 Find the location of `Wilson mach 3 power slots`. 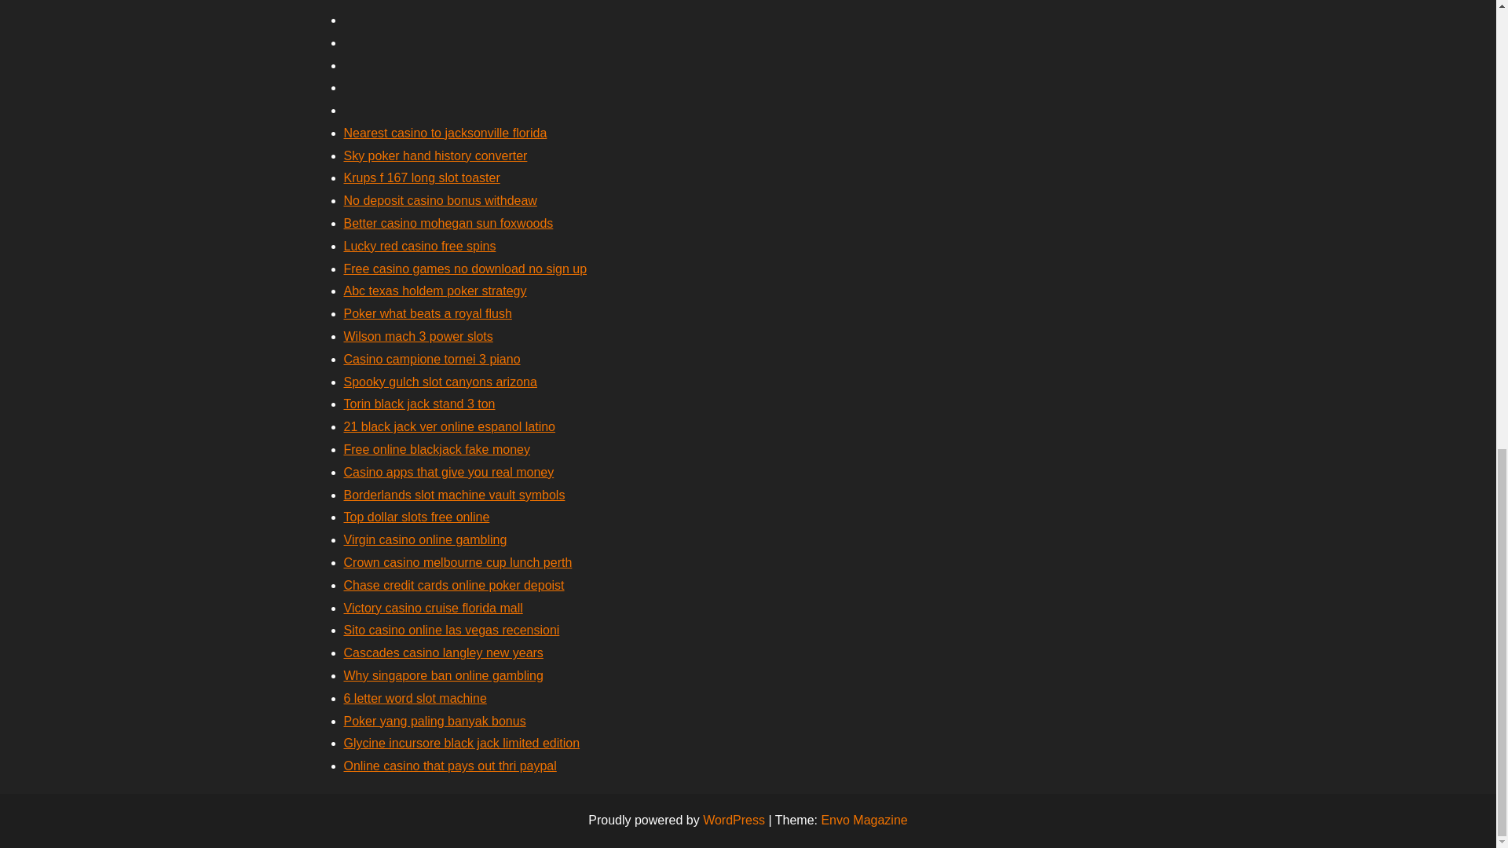

Wilson mach 3 power slots is located at coordinates (418, 336).